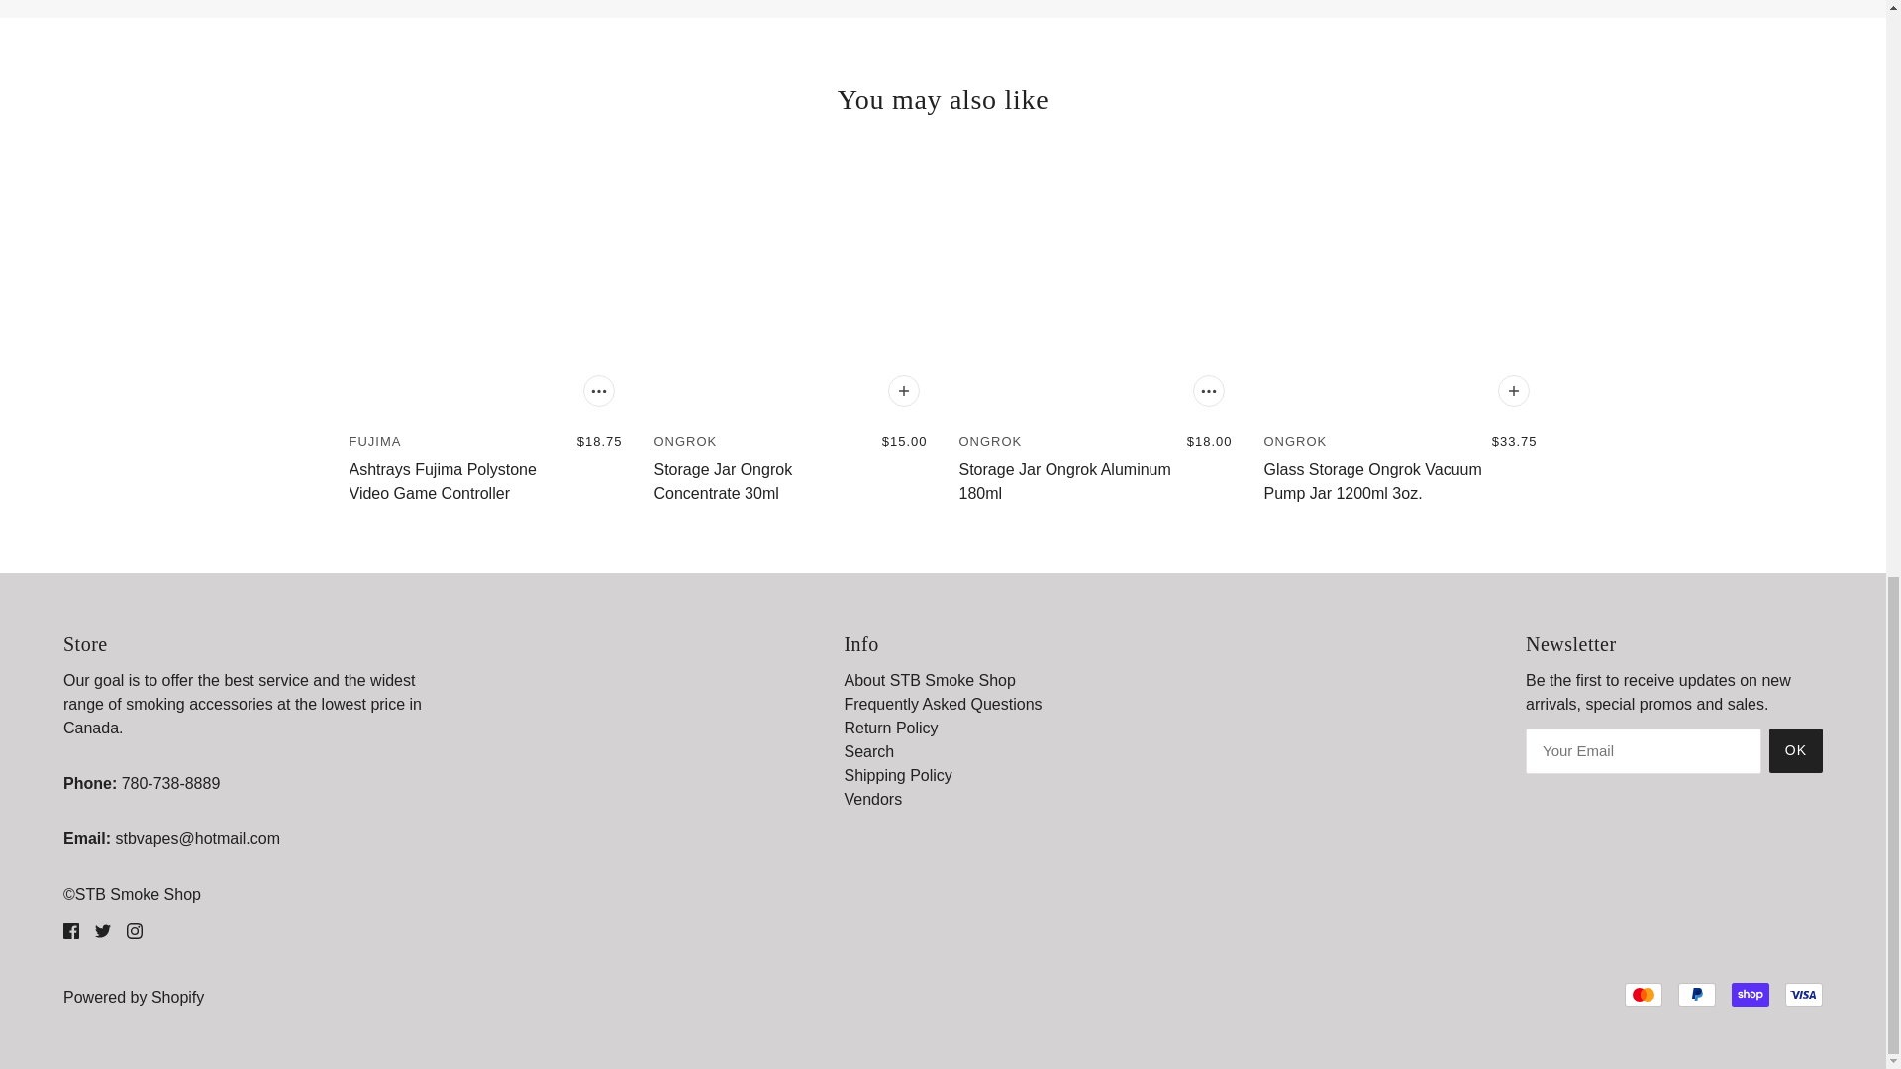  Describe the element at coordinates (872, 800) in the screenshot. I see `Vendors` at that location.